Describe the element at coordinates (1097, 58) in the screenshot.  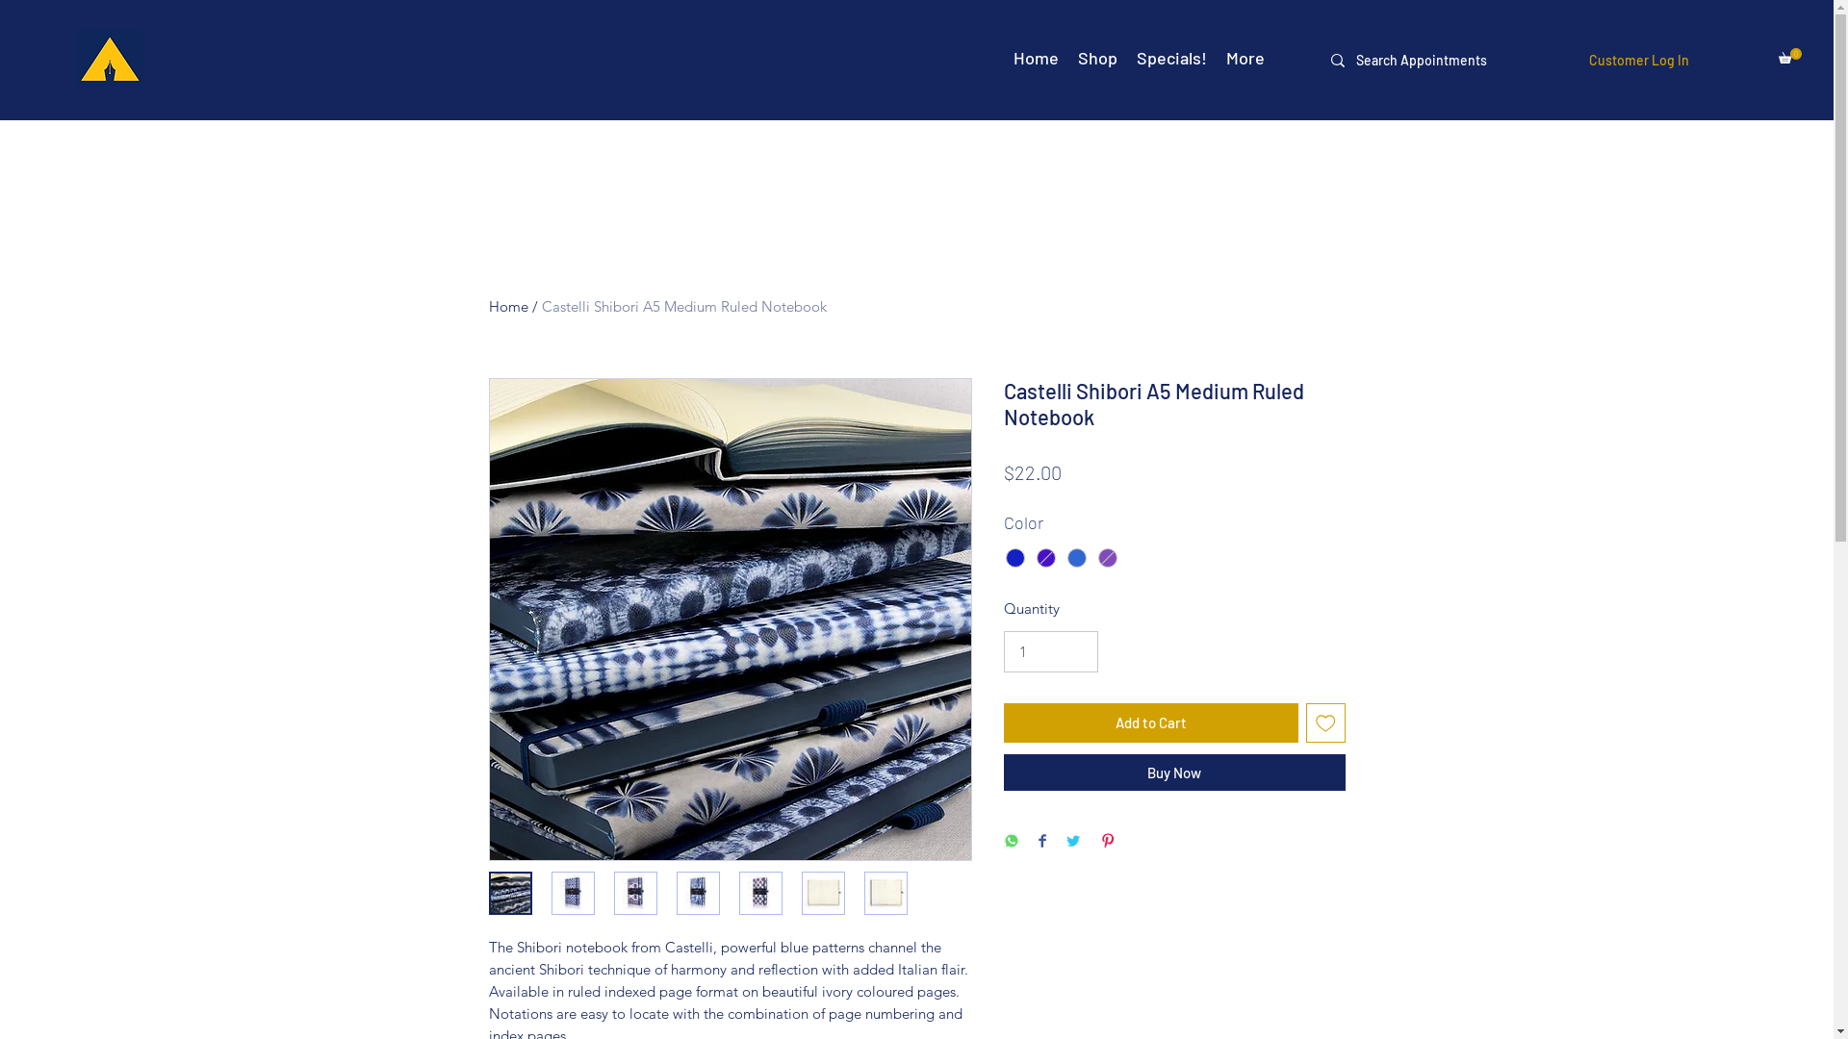
I see `Shop` at that location.